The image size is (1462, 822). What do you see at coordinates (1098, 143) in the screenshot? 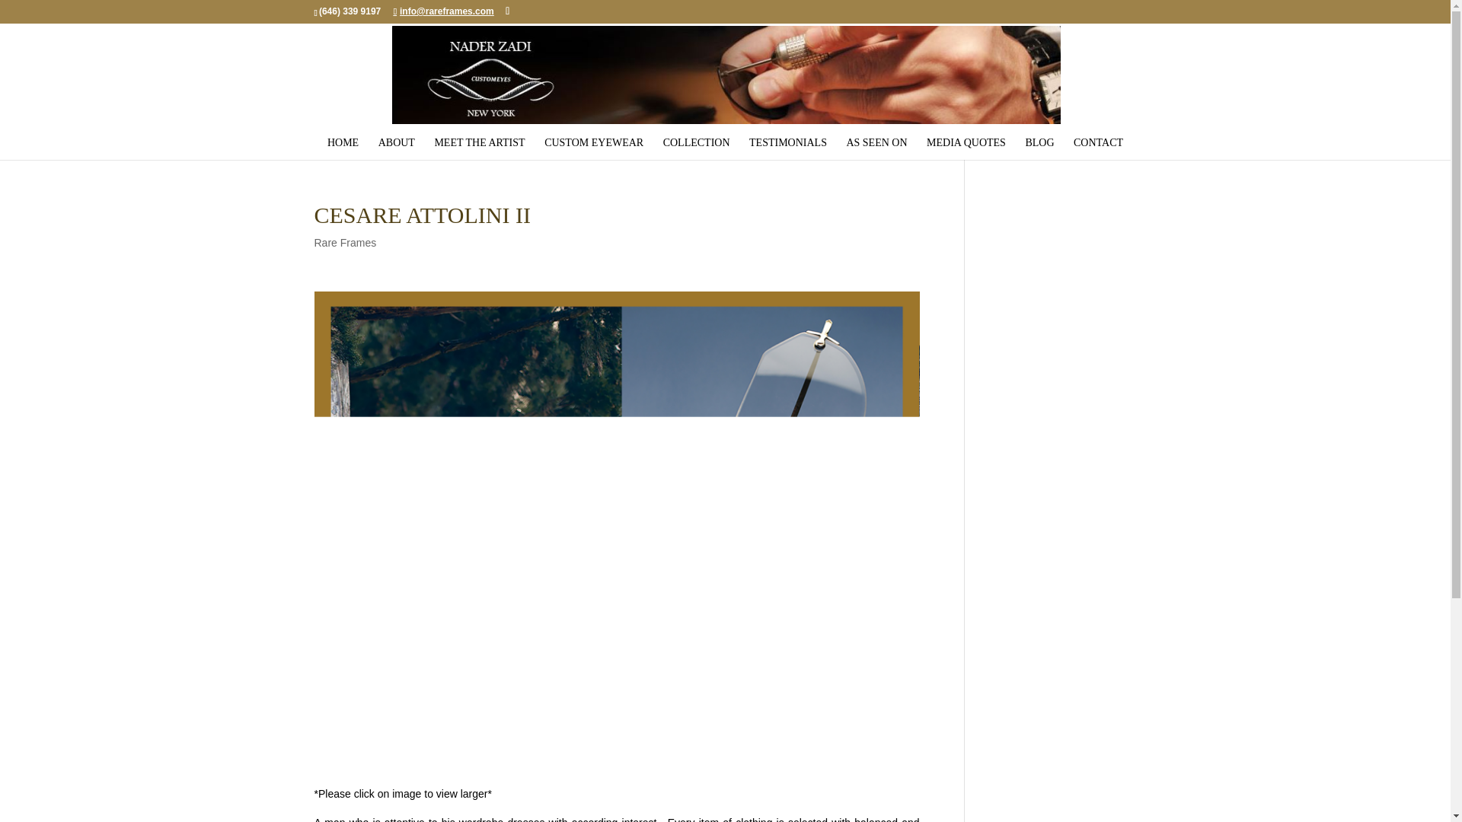
I see `CONTACT` at bounding box center [1098, 143].